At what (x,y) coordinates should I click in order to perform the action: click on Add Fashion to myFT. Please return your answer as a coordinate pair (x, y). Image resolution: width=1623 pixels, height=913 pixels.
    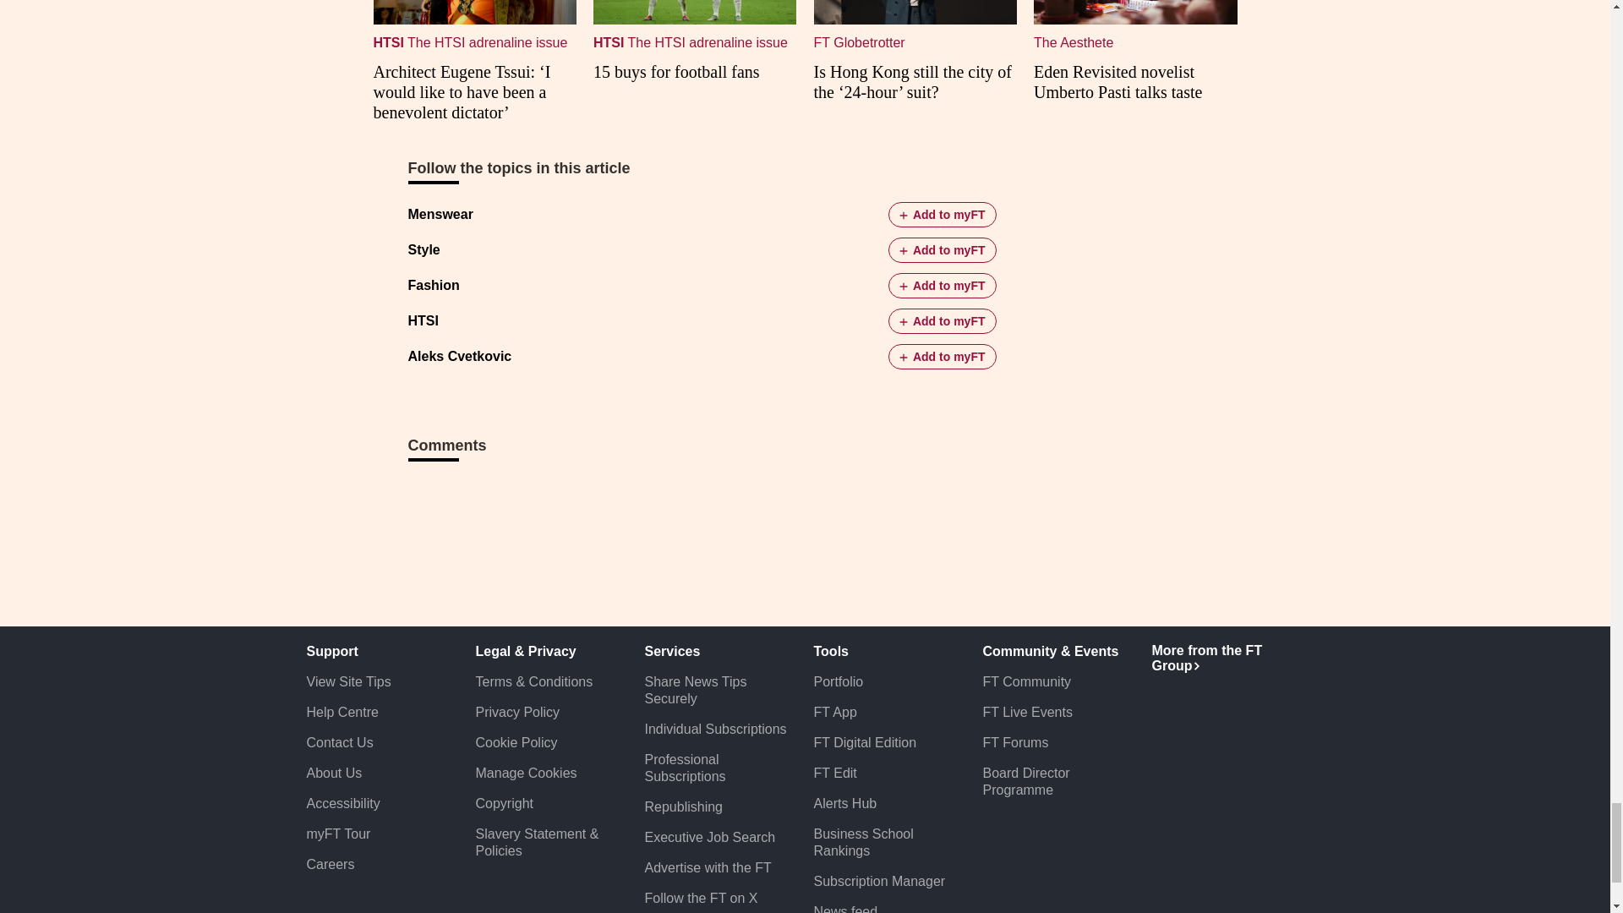
    Looking at the image, I should click on (942, 286).